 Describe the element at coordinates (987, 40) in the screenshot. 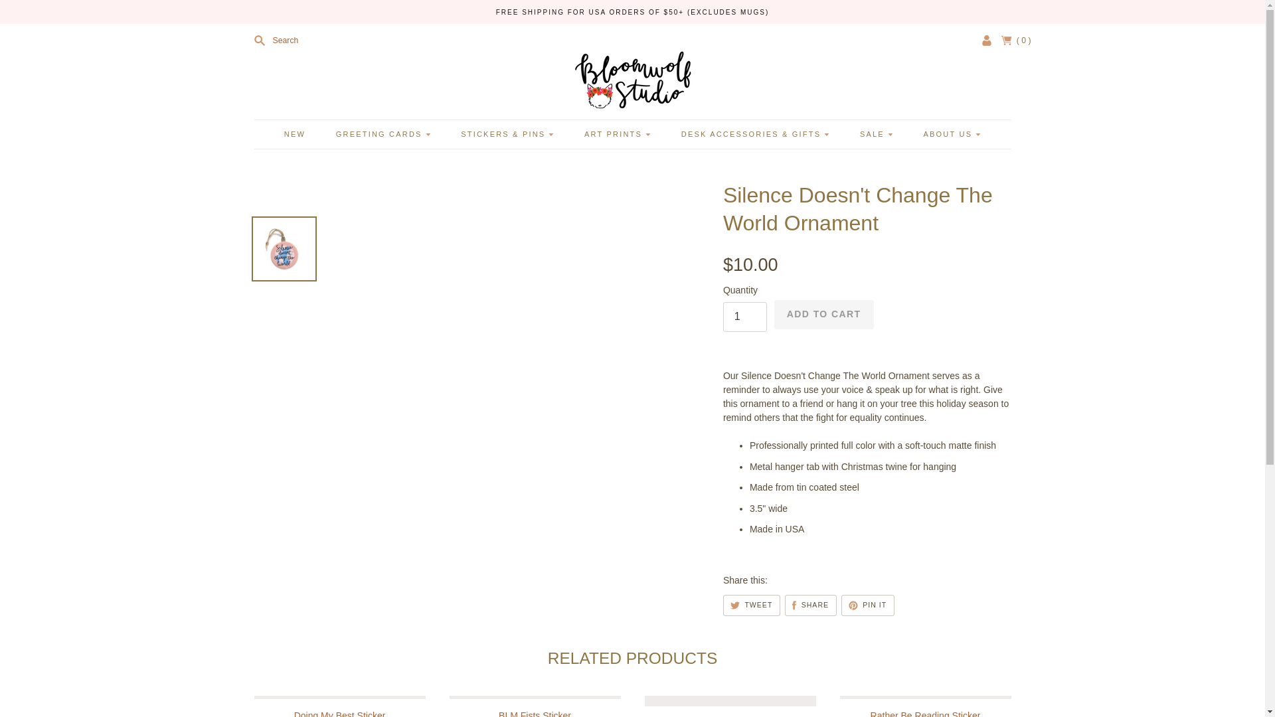

I see `Login` at that location.